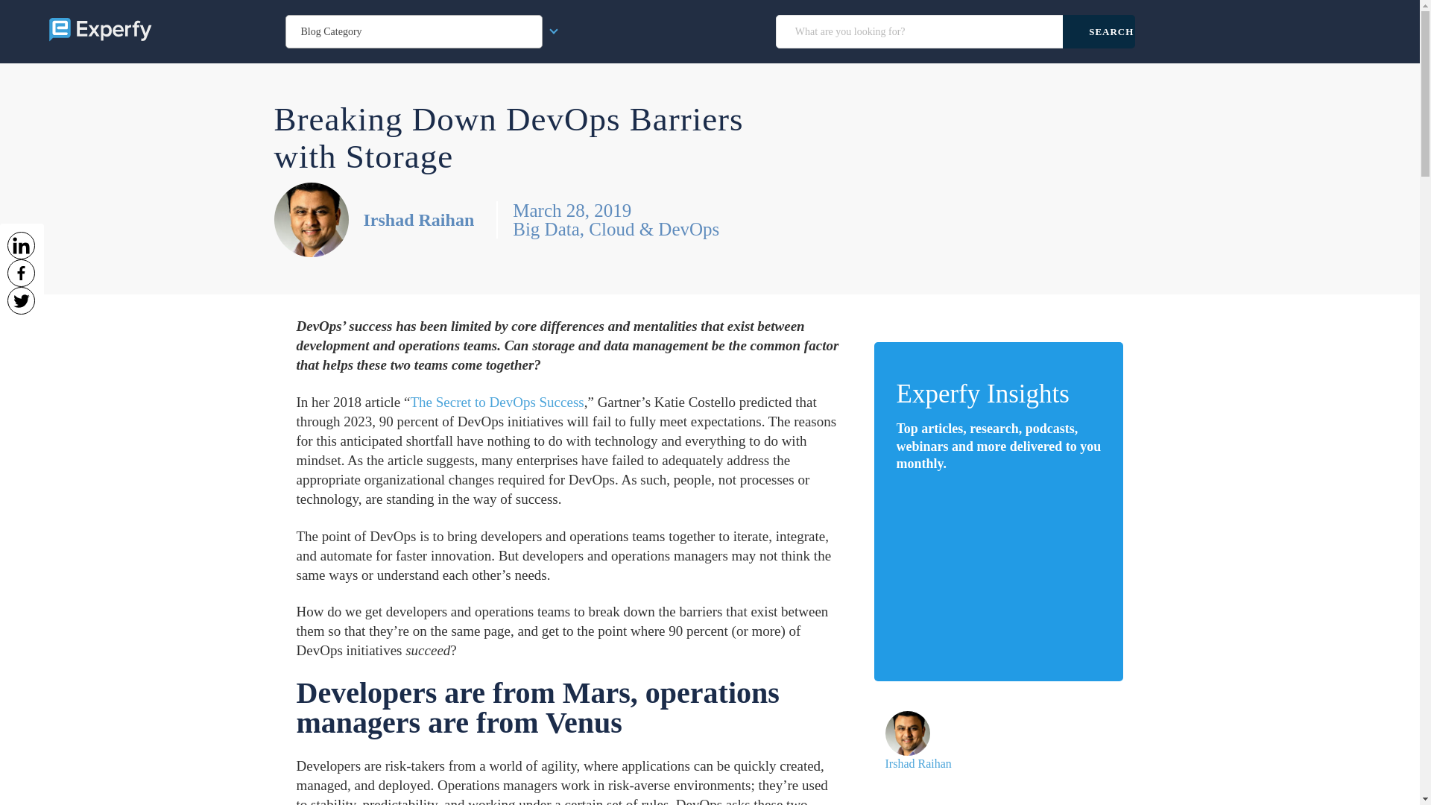 This screenshot has width=1431, height=805. Describe the element at coordinates (21, 300) in the screenshot. I see `Twitter` at that location.